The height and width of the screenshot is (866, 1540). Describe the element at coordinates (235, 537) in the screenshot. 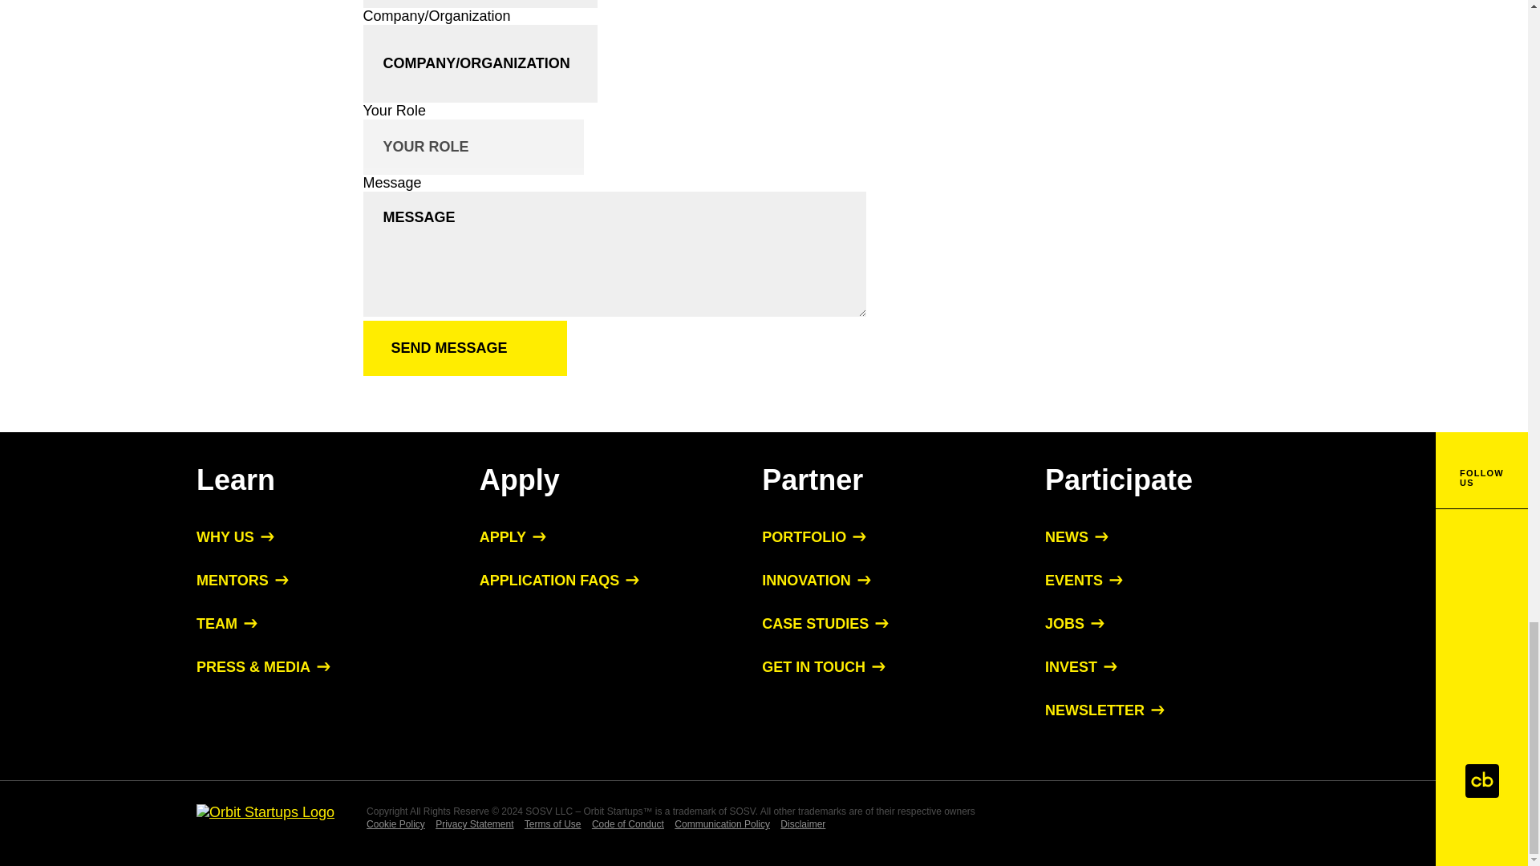

I see `WHY US` at that location.